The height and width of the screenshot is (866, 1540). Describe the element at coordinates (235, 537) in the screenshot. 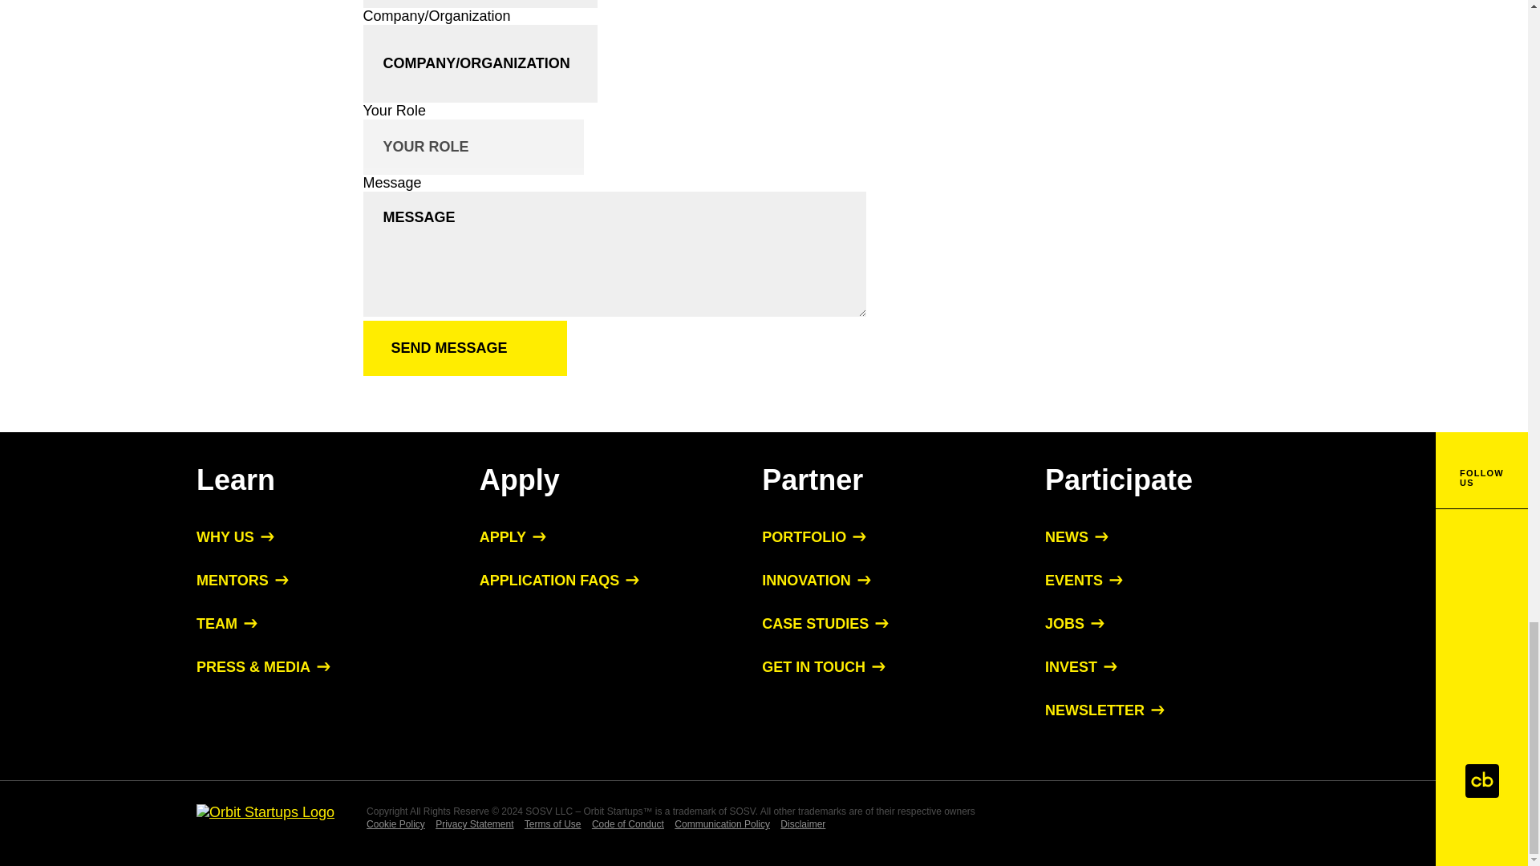

I see `WHY US` at that location.